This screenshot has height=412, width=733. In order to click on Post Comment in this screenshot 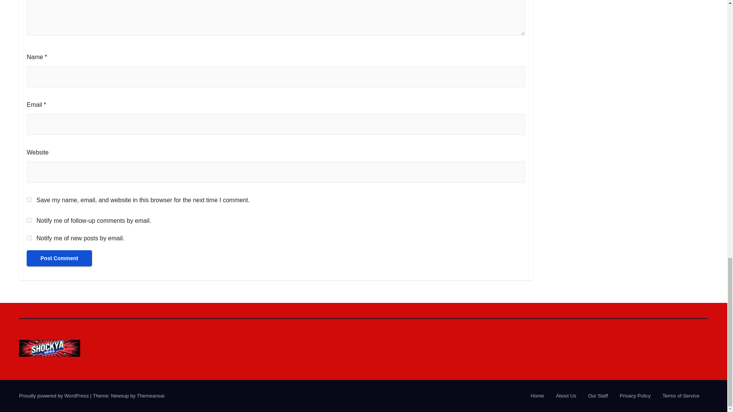, I will do `click(59, 258)`.